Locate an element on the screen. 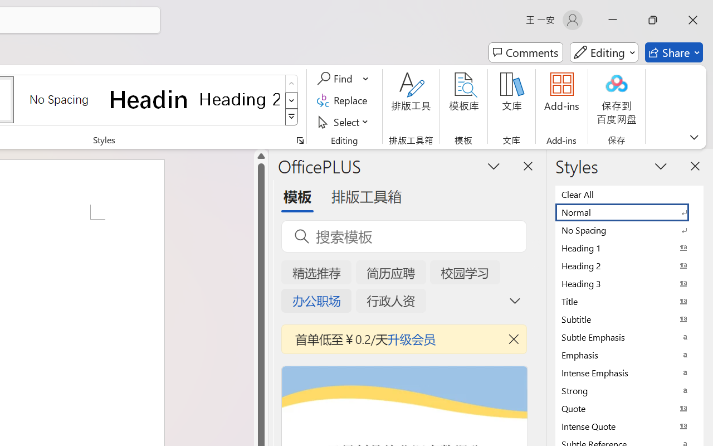  Subtitle is located at coordinates (629, 319).